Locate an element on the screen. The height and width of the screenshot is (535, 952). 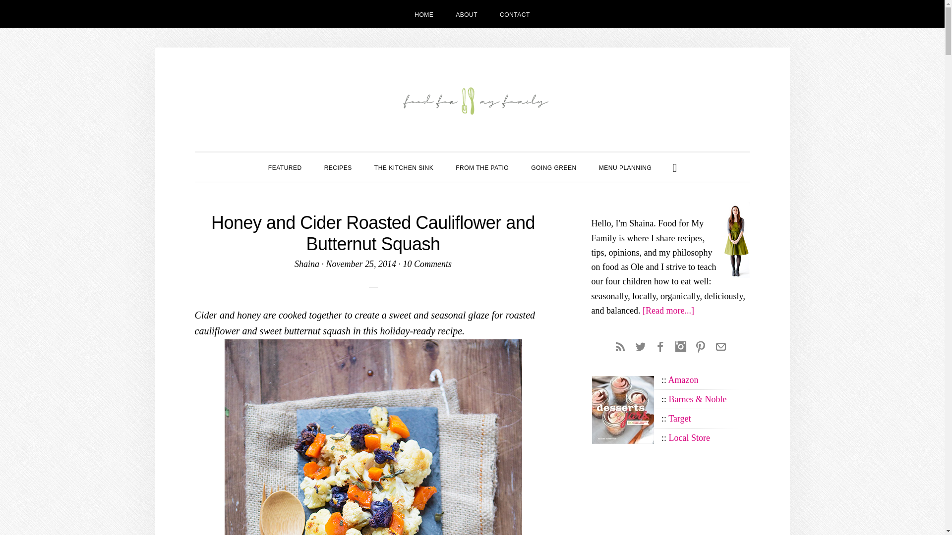
FEATURED is located at coordinates (285, 166).